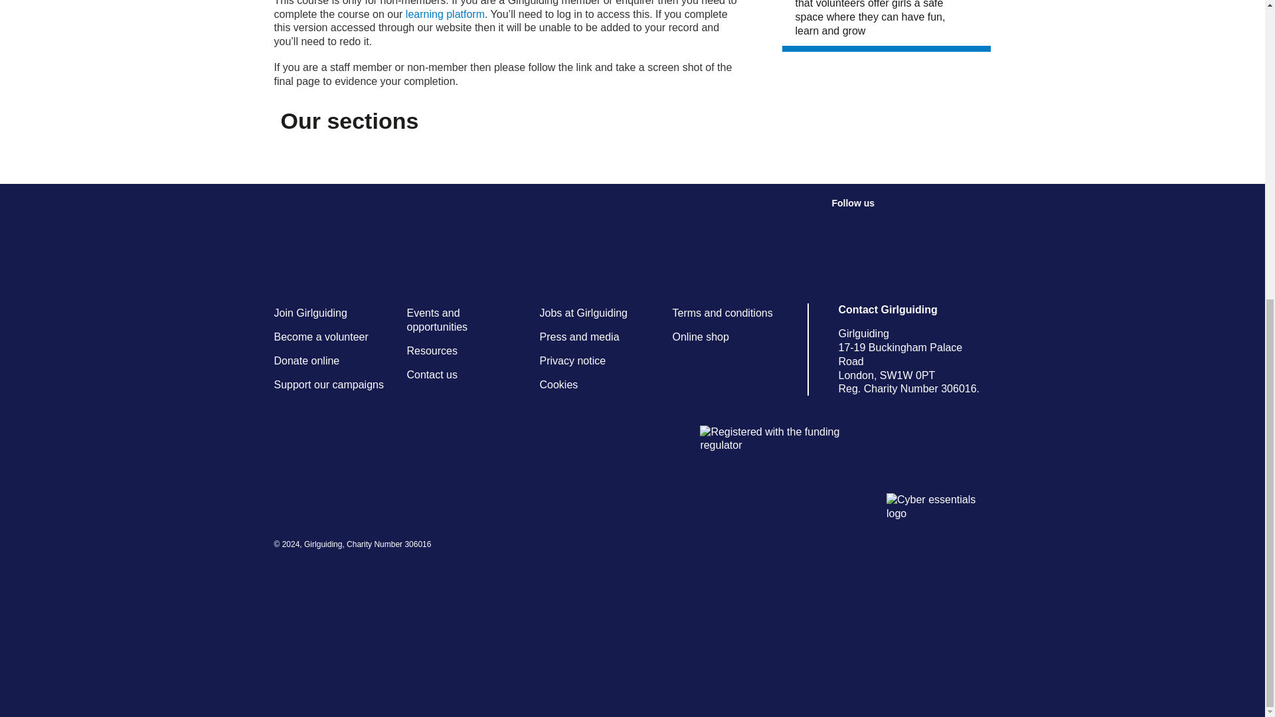 Image resolution: width=1275 pixels, height=717 pixels. I want to click on Terms and conditions, so click(722, 313).